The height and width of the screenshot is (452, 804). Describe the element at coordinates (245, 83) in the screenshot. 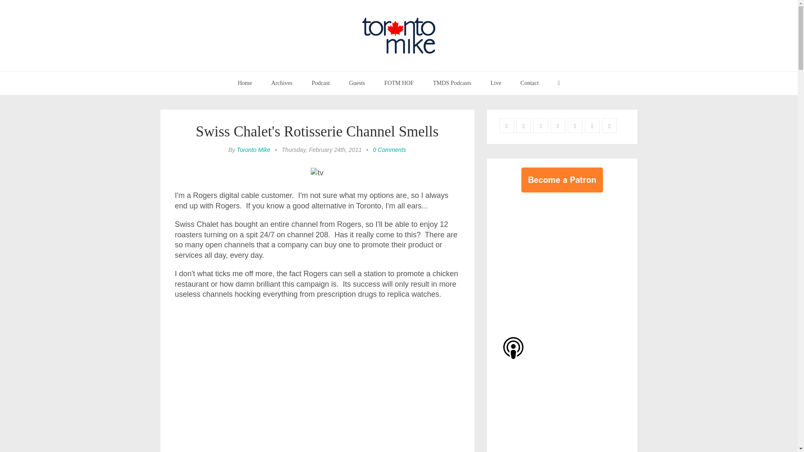

I see `Home` at that location.